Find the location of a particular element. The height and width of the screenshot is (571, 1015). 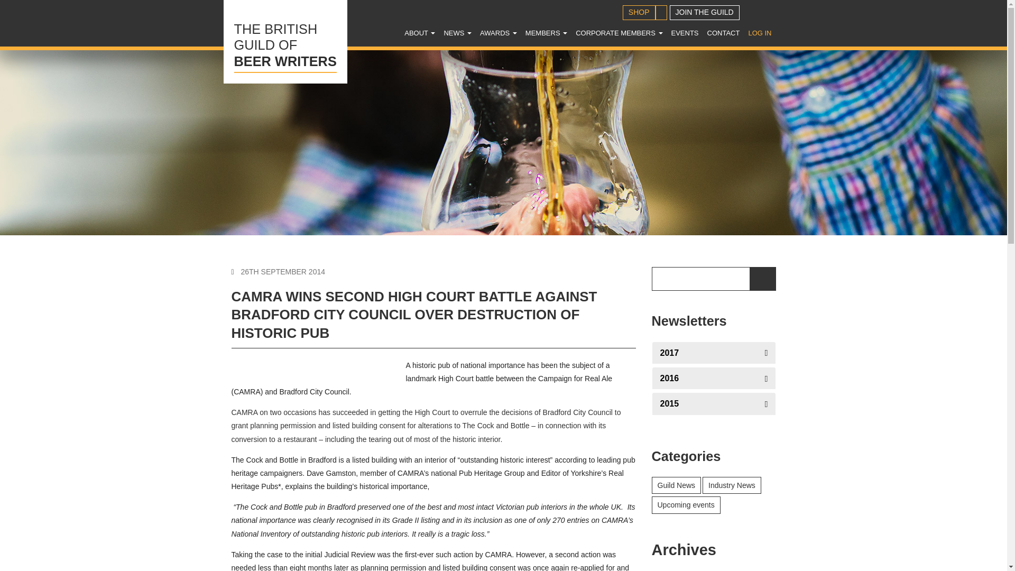

SHOP is located at coordinates (723, 33).